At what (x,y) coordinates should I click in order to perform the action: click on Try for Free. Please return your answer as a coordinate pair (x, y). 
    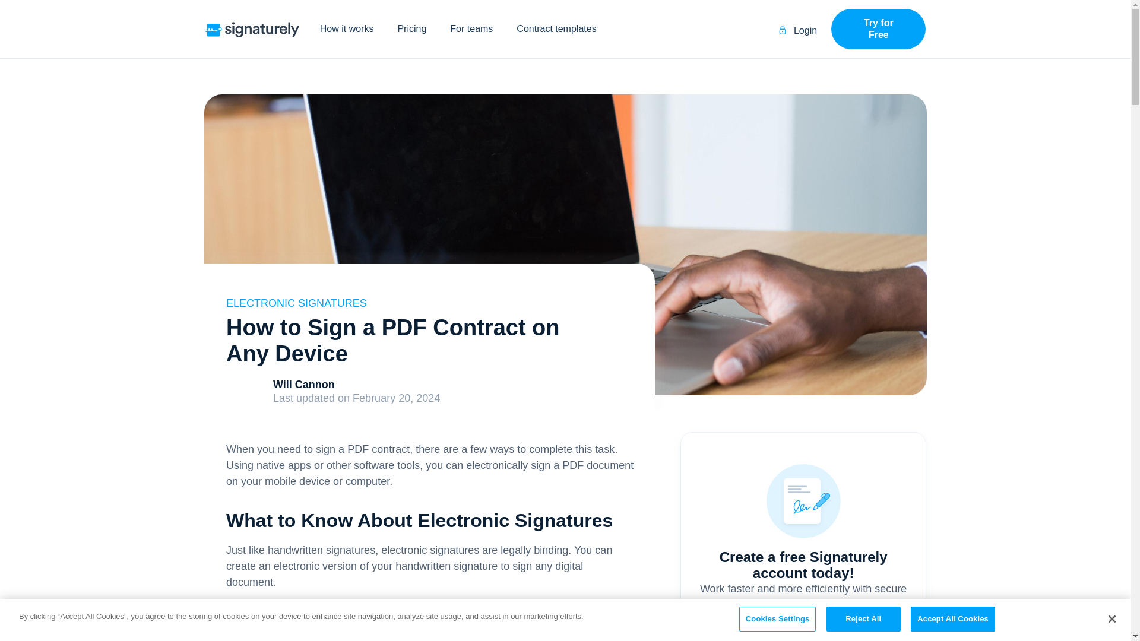
    Looking at the image, I should click on (878, 29).